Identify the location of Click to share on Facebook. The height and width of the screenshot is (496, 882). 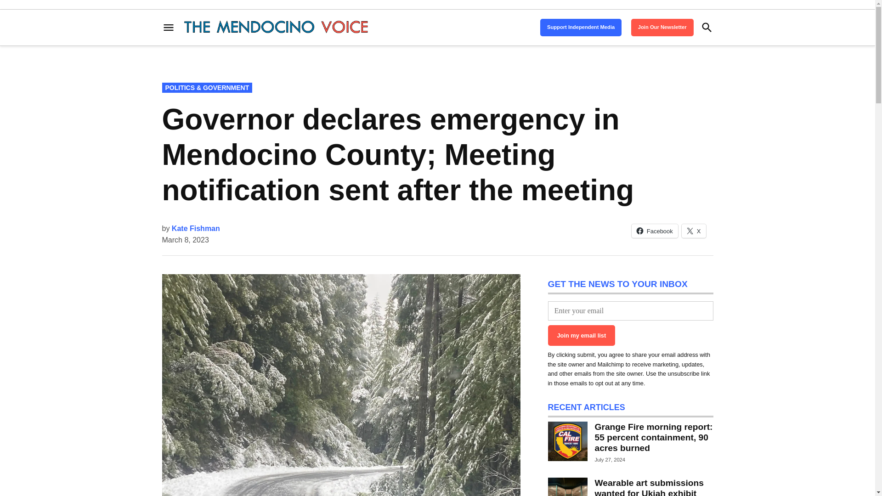
(655, 231).